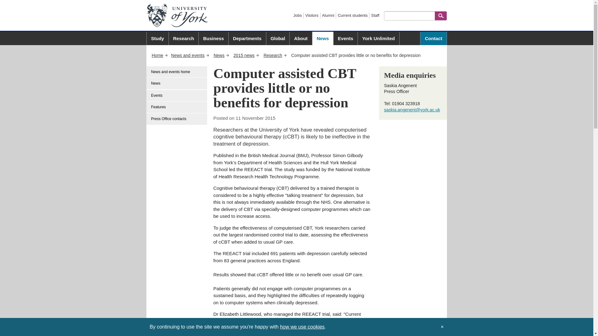 The image size is (598, 336). Describe the element at coordinates (190, 55) in the screenshot. I see `News and events` at that location.